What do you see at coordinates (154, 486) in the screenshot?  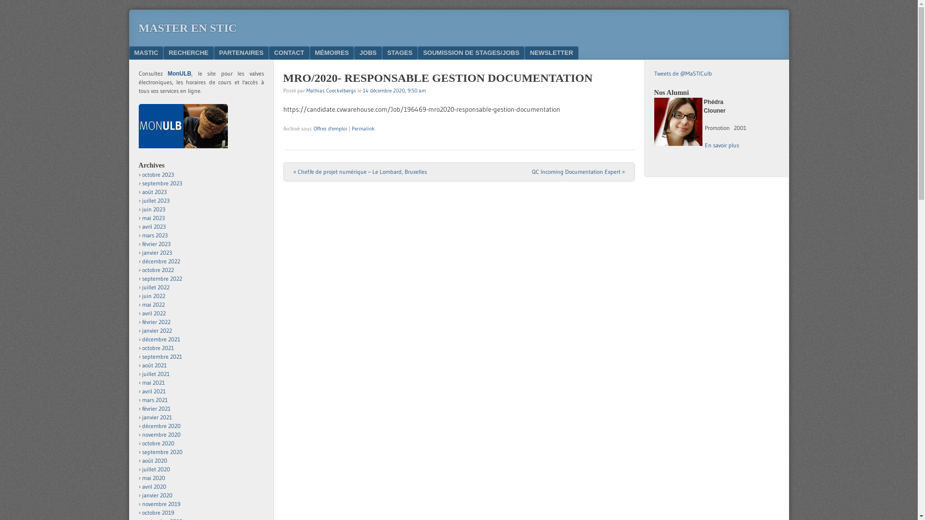 I see `avril 2020` at bounding box center [154, 486].